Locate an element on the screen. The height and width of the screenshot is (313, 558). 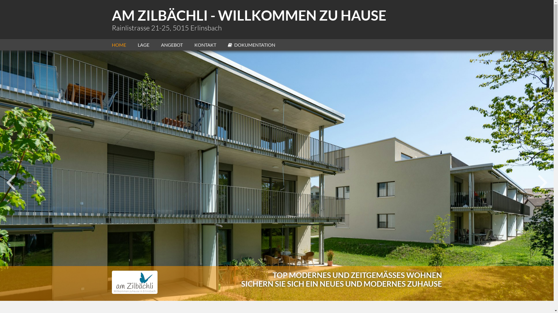
HOME is located at coordinates (124, 45).